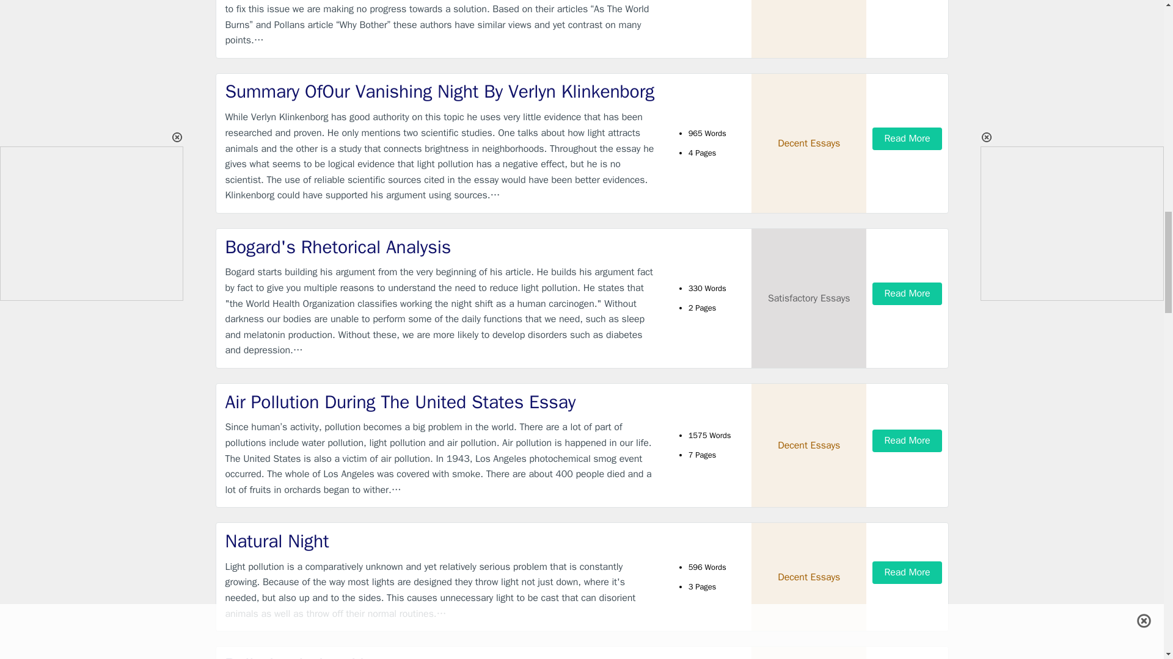  Describe the element at coordinates (442, 92) in the screenshot. I see `Summary OfOur Vanishing Night By Verlyn Klinkenborg` at that location.